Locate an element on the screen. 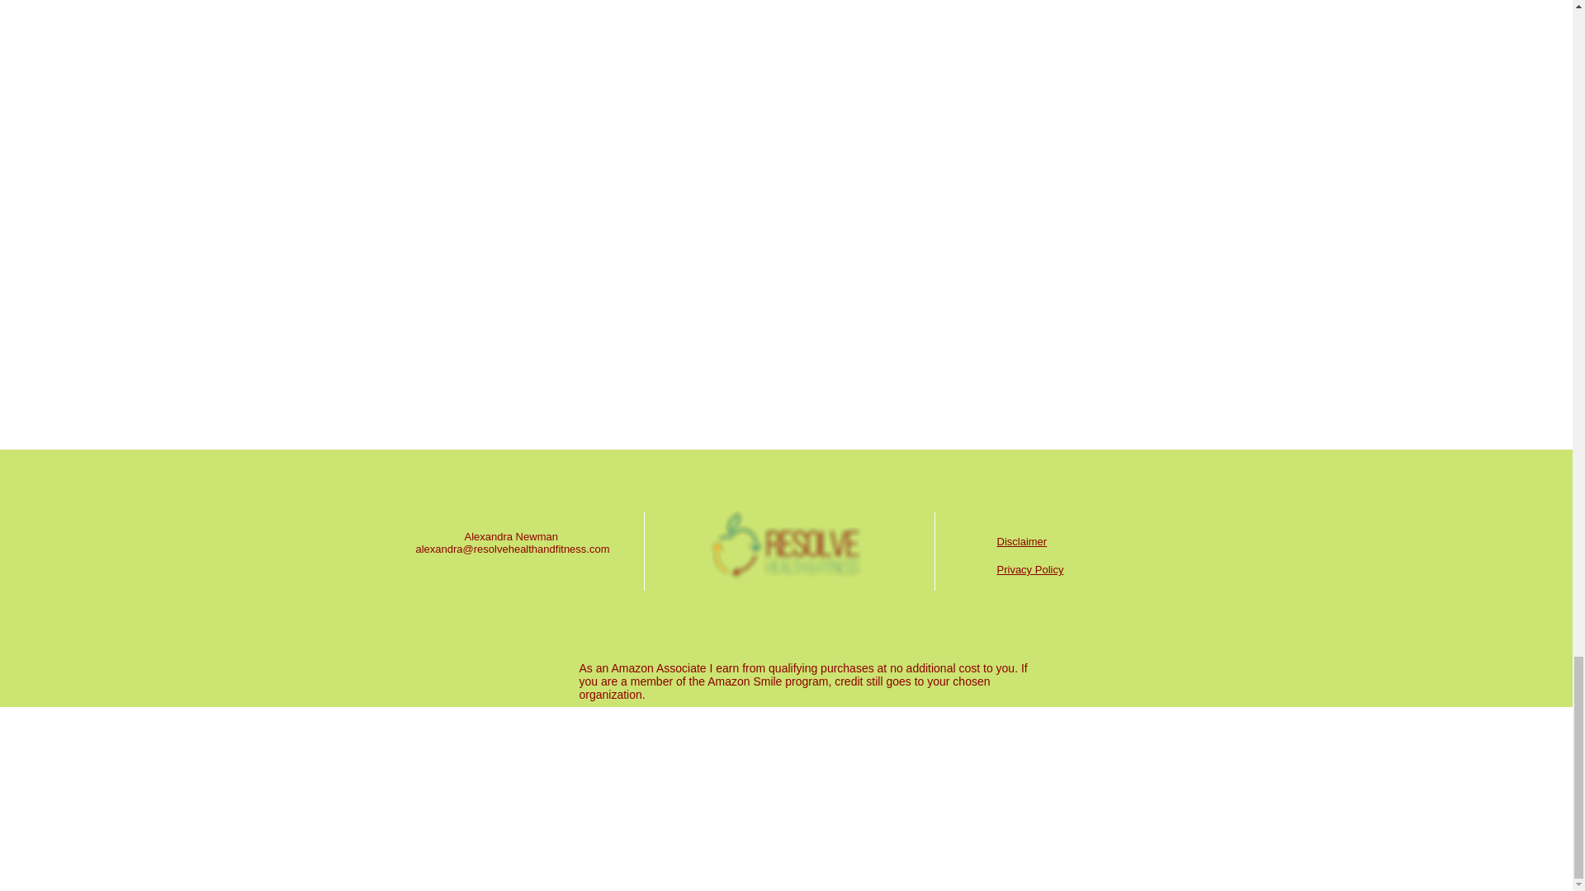 The image size is (1585, 891). Privacy Policy is located at coordinates (1030, 569).